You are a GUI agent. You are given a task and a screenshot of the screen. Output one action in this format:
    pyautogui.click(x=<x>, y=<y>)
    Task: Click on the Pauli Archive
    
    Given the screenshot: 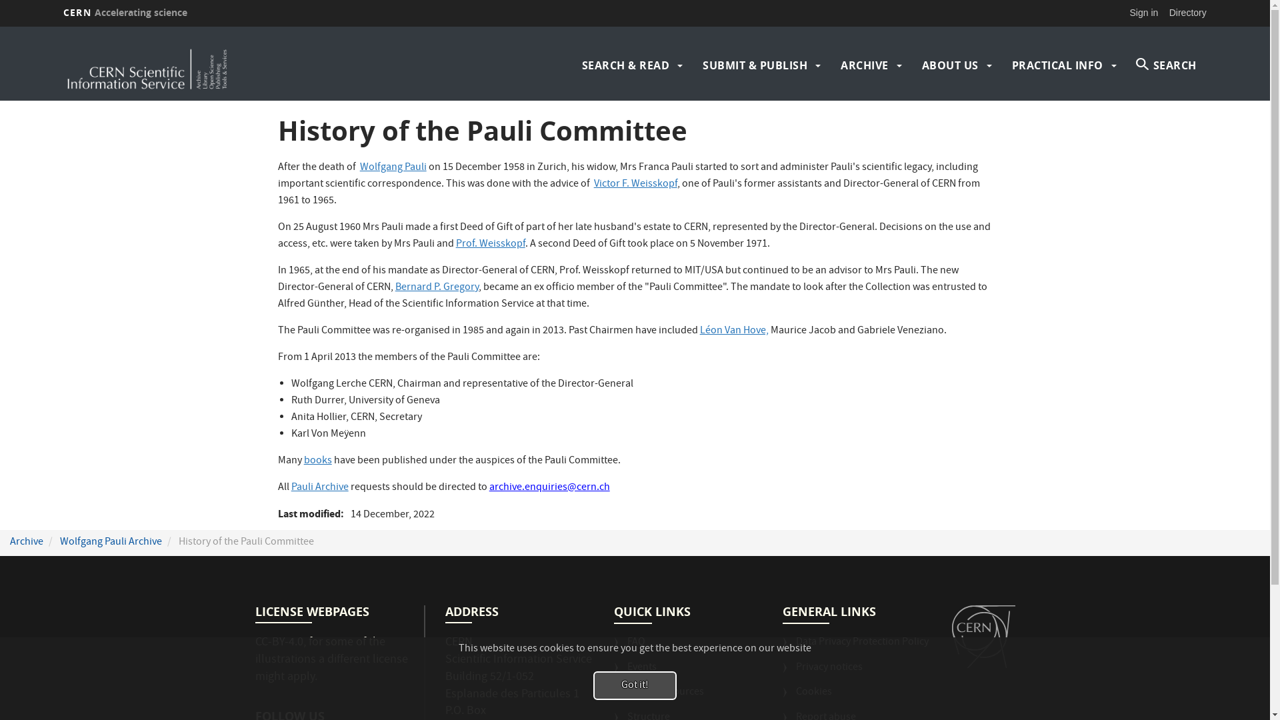 What is the action you would take?
    pyautogui.click(x=320, y=488)
    